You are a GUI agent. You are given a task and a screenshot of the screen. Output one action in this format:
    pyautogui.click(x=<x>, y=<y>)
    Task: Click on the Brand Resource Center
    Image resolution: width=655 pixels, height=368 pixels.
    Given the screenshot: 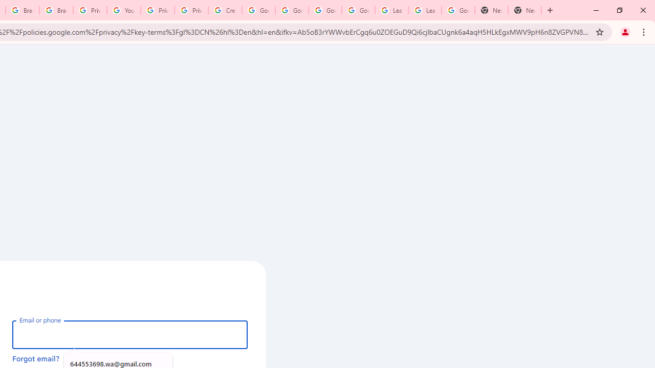 What is the action you would take?
    pyautogui.click(x=56, y=10)
    